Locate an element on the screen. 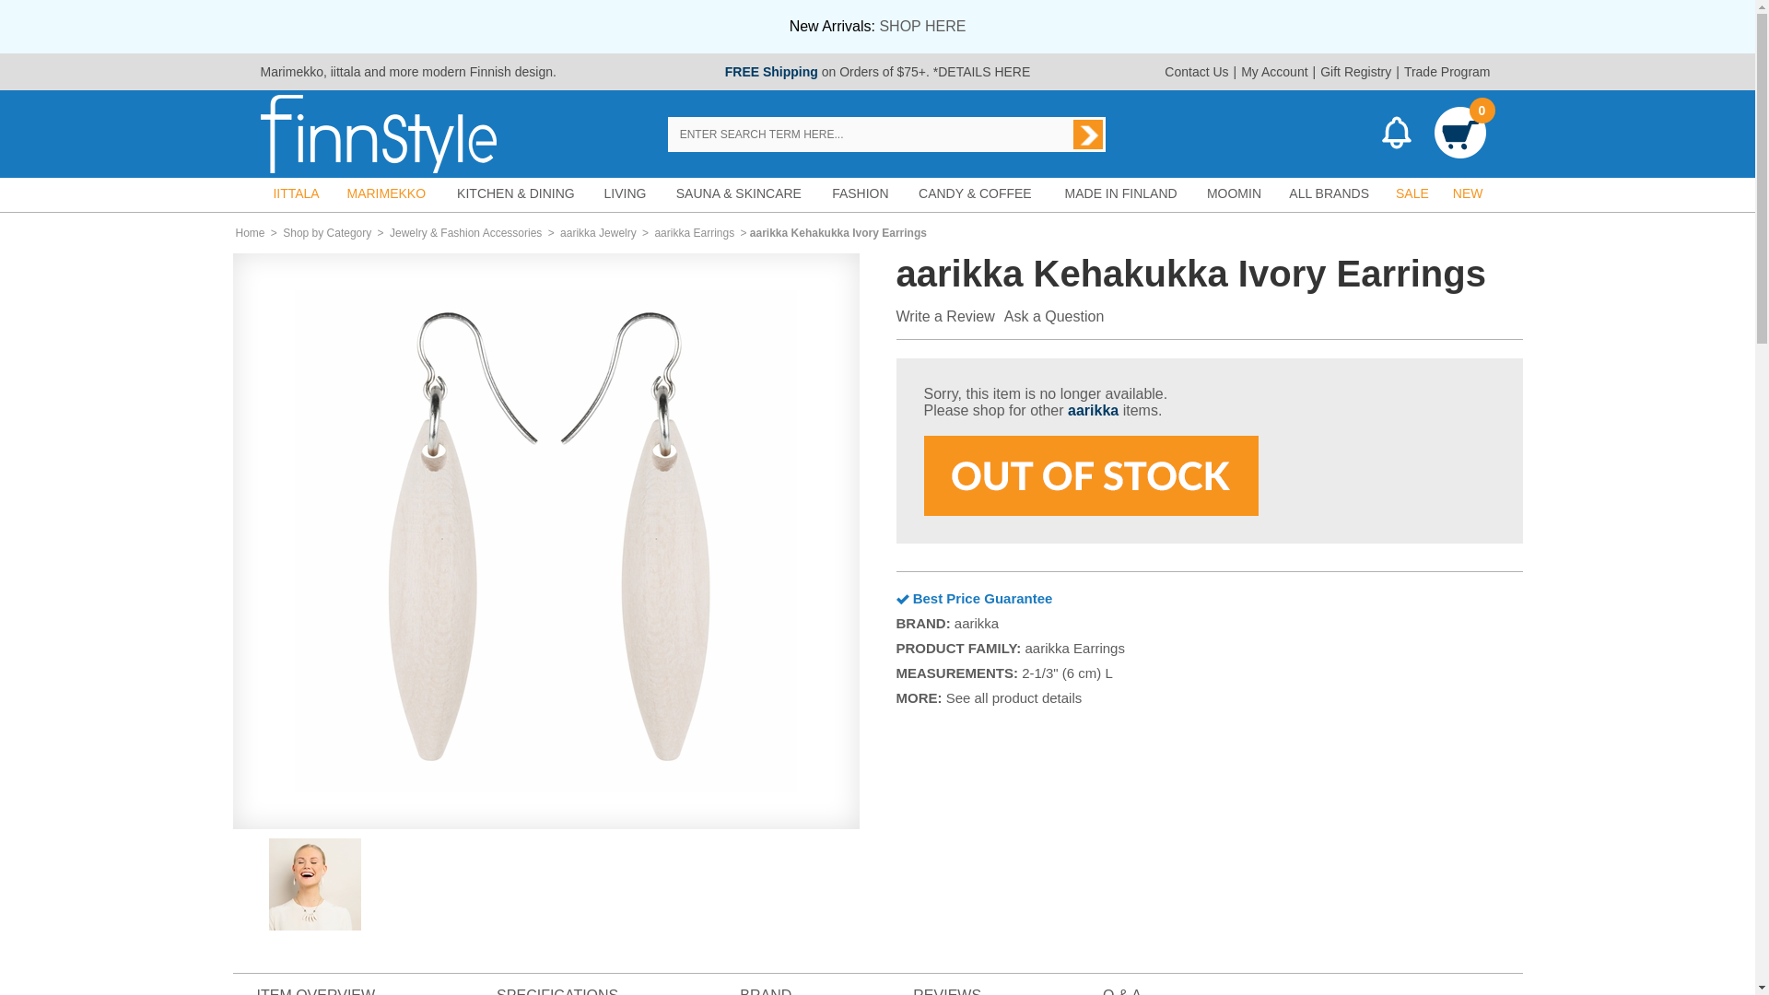 Image resolution: width=1769 pixels, height=995 pixels. IITTALA is located at coordinates (295, 193).